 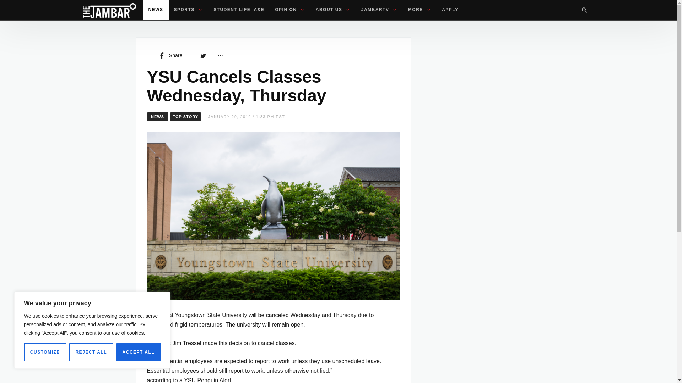 I want to click on OPINION, so click(x=290, y=10).